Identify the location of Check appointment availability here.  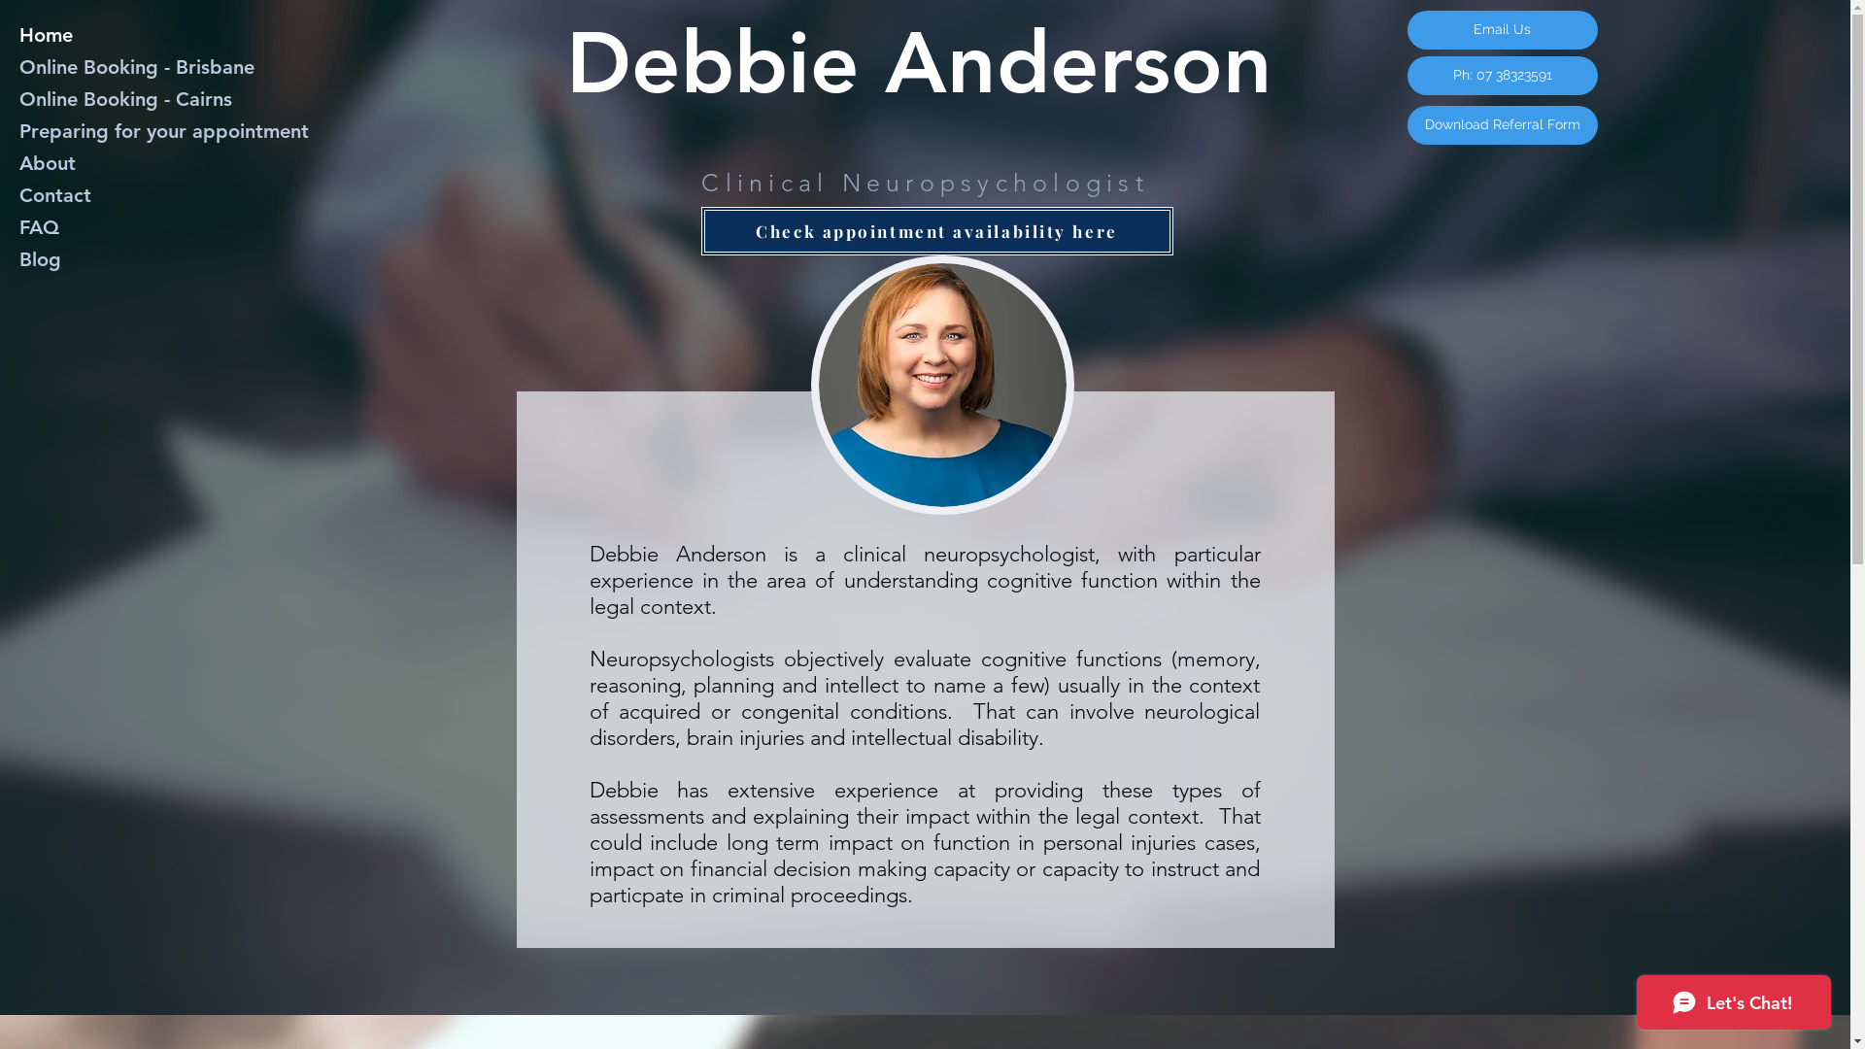
(937, 231).